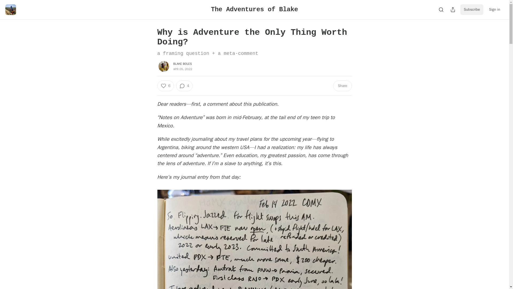  Describe the element at coordinates (254, 9) in the screenshot. I see `The Adventures of Blake` at that location.